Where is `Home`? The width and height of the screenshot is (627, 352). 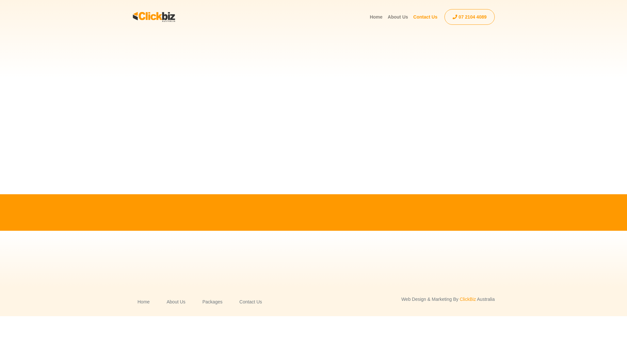 Home is located at coordinates (376, 17).